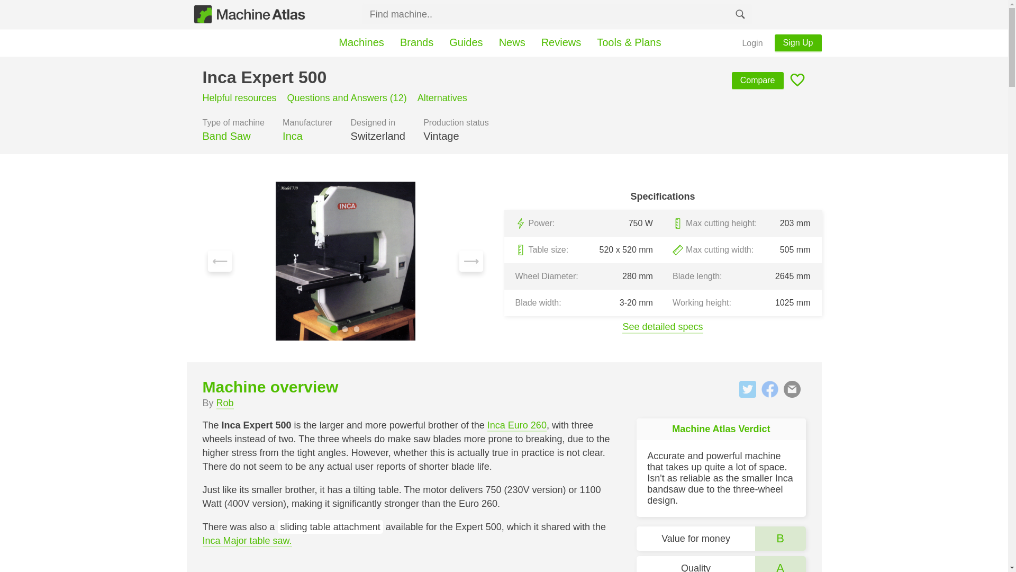  Describe the element at coordinates (239, 100) in the screenshot. I see `Helpful resources` at that location.